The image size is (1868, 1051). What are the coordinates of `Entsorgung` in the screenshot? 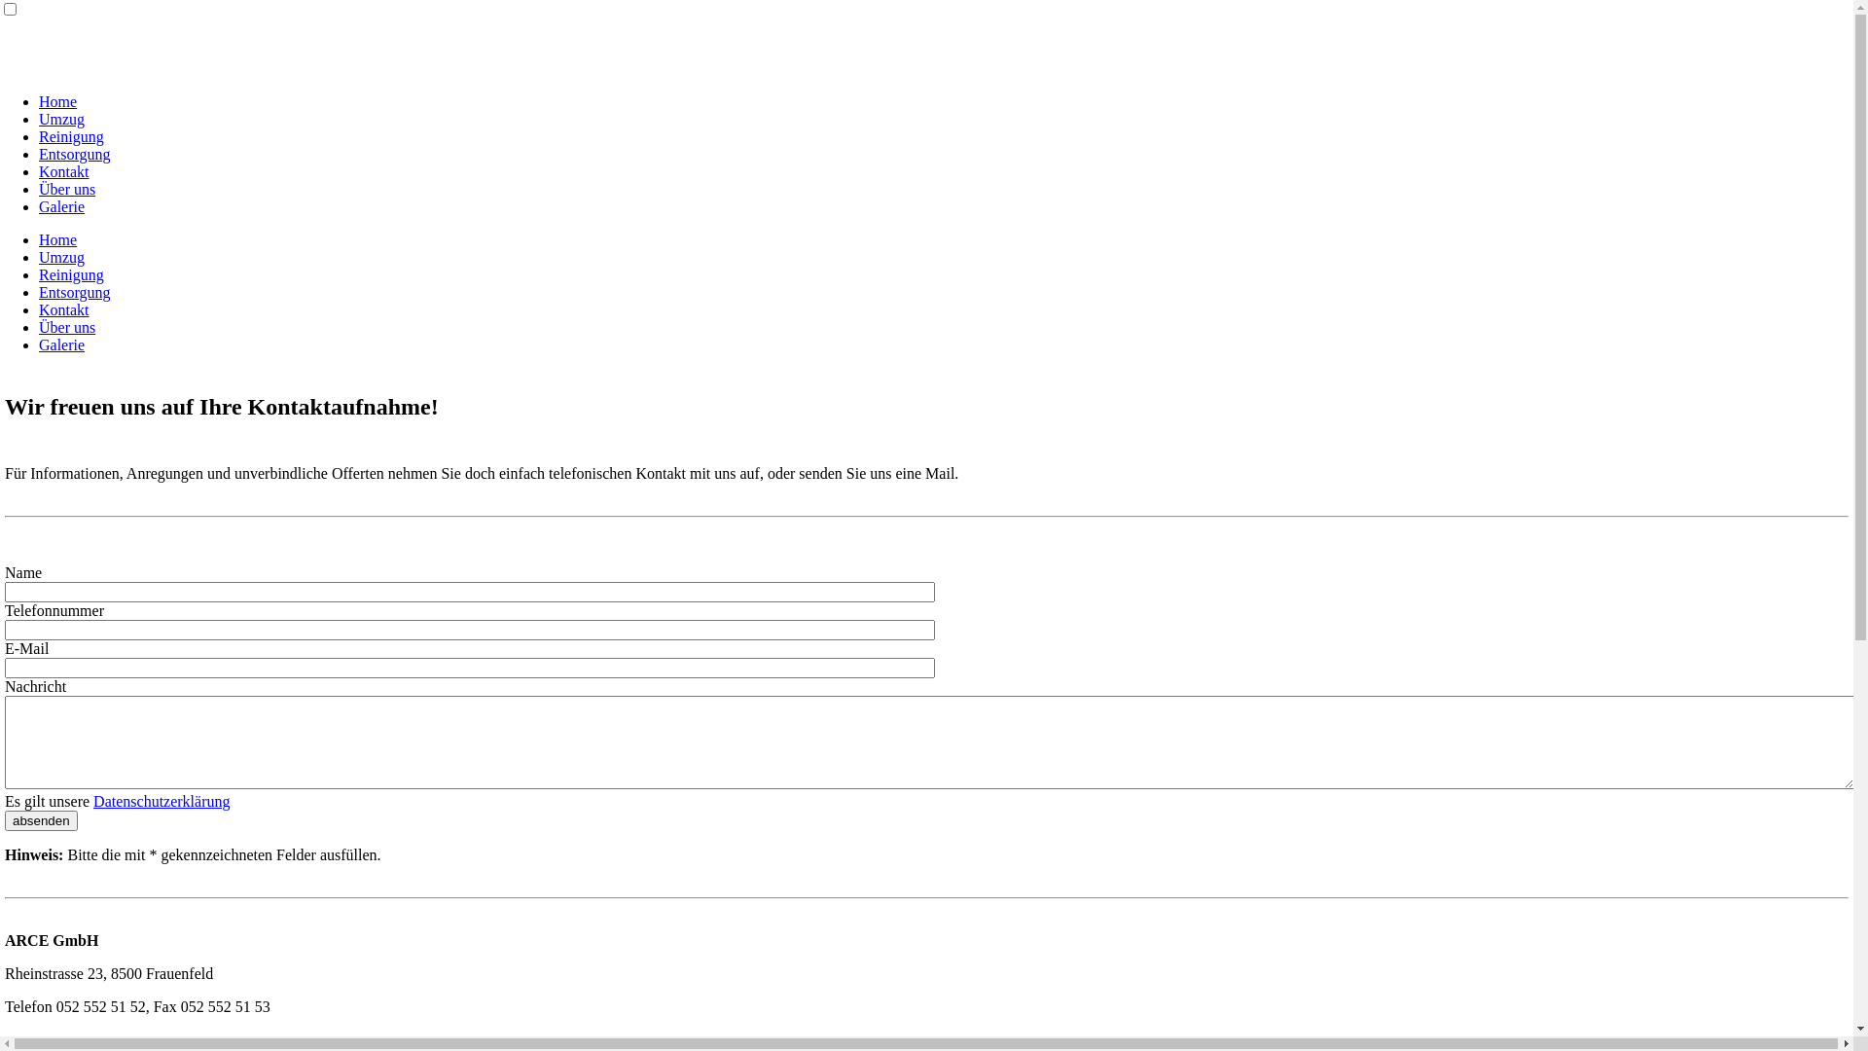 It's located at (74, 292).